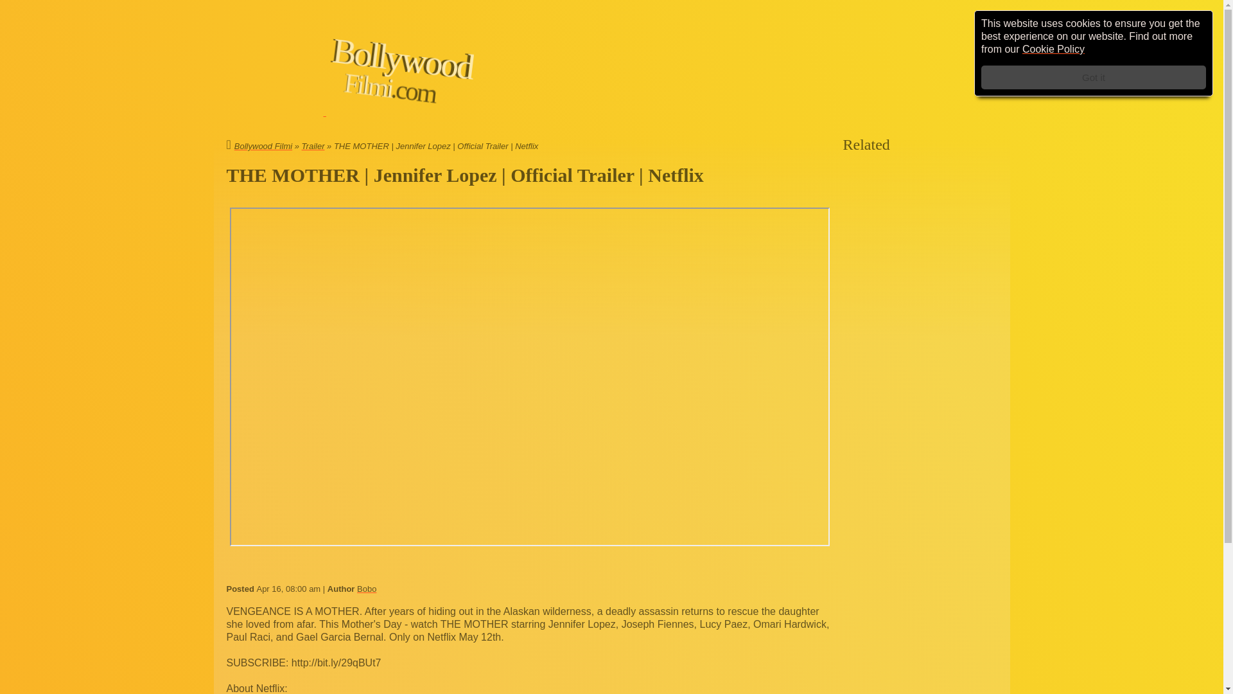 This screenshot has width=1233, height=694. I want to click on Bobo, so click(366, 589).